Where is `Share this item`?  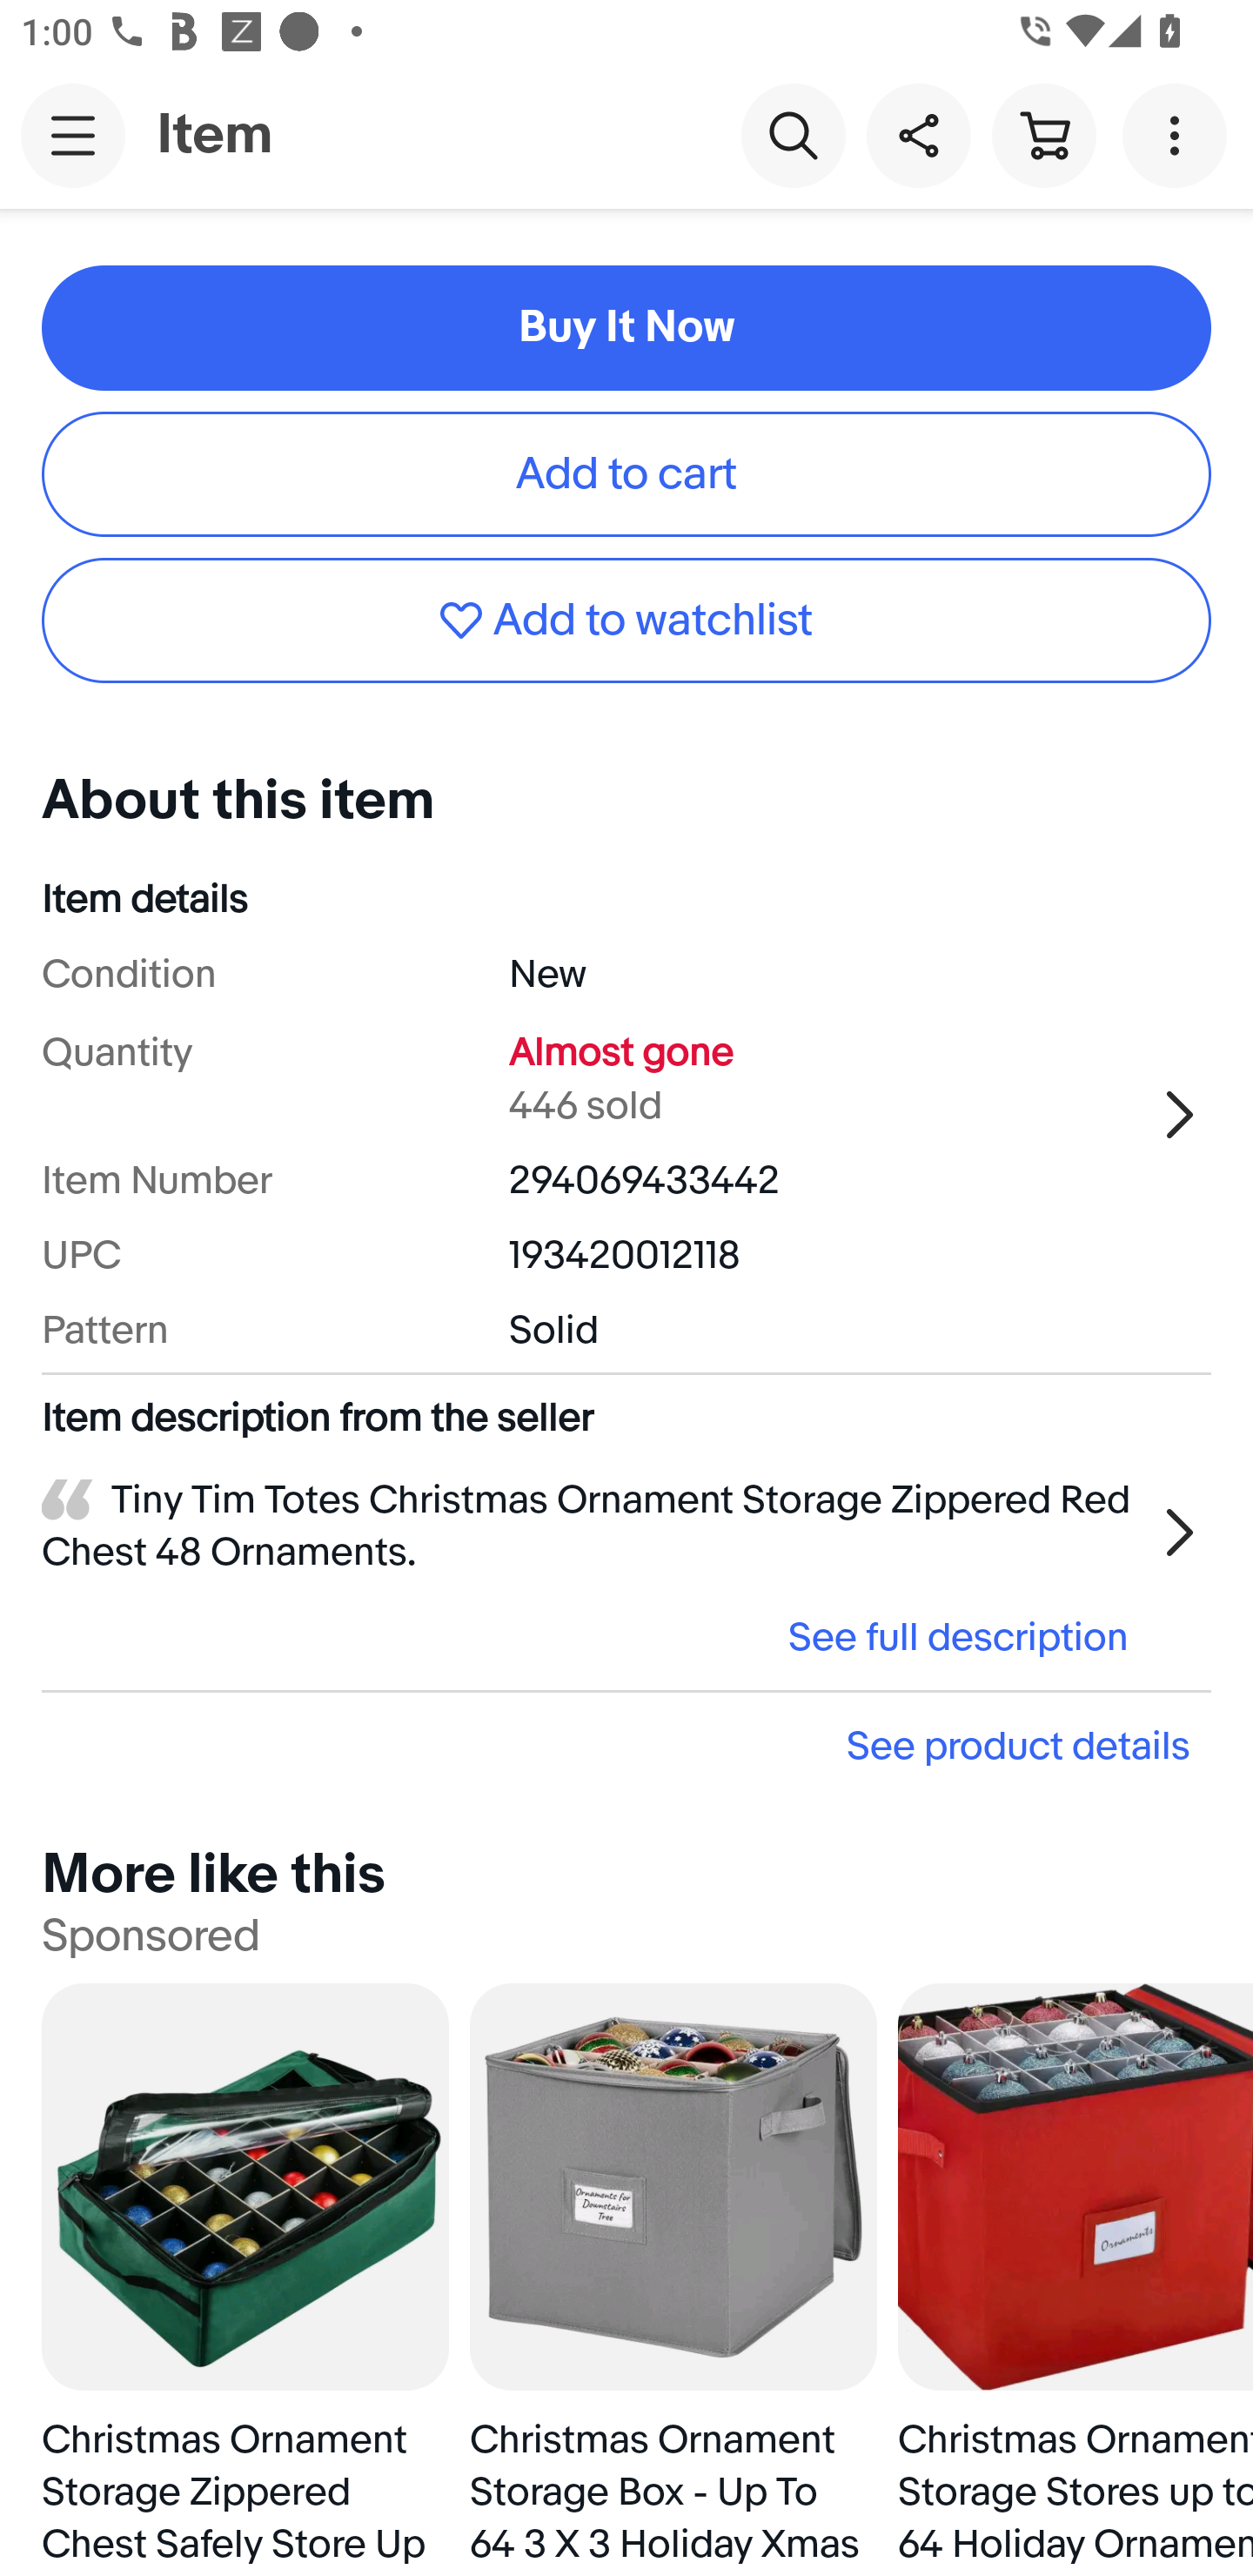 Share this item is located at coordinates (918, 134).